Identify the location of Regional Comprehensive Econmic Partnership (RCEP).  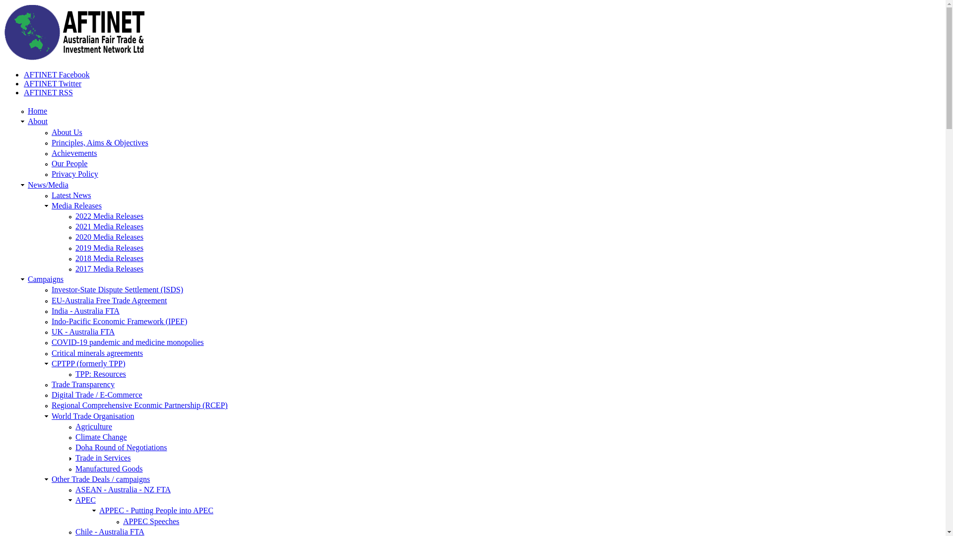
(140, 405).